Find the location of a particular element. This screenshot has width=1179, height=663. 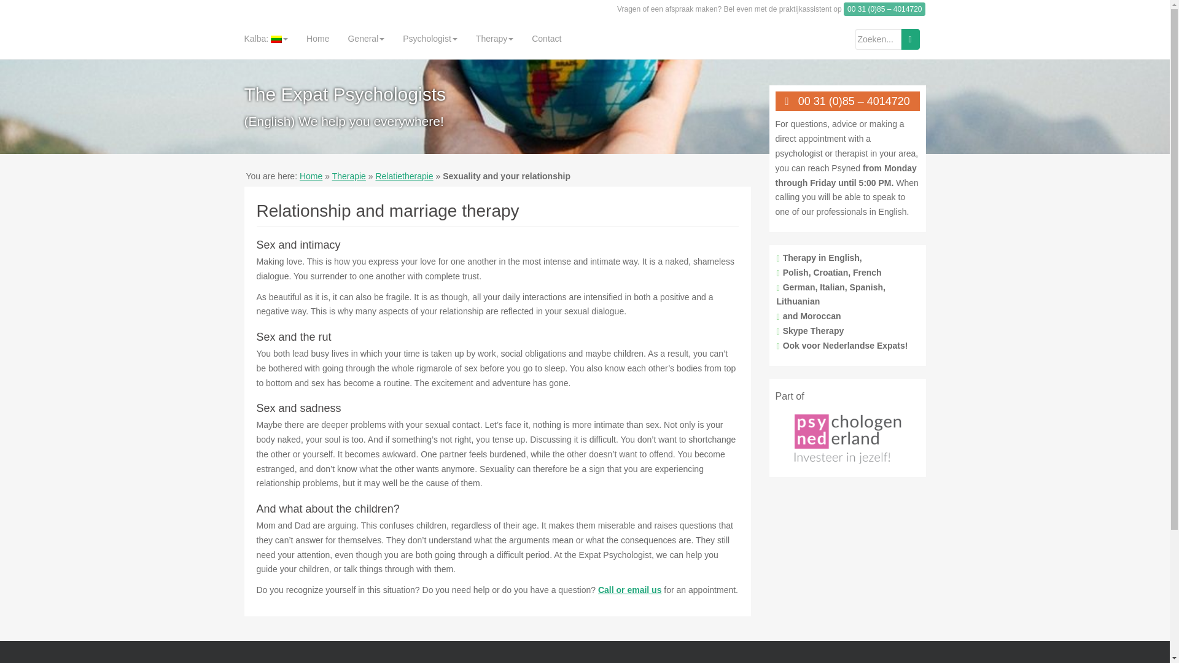

Therapy is located at coordinates (494, 39).